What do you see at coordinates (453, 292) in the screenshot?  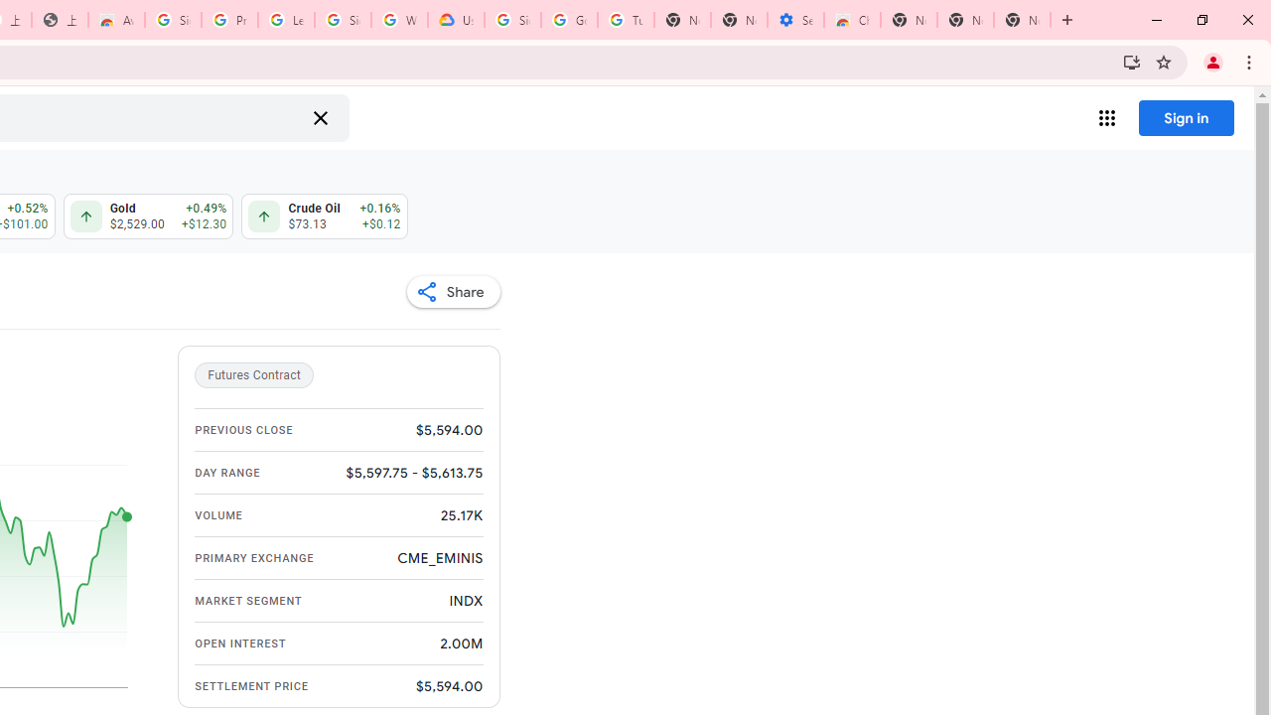 I see `Share` at bounding box center [453, 292].